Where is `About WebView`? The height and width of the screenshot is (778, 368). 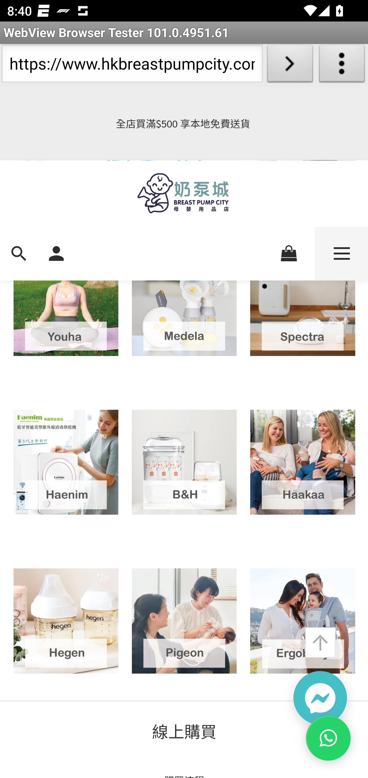
About WebView is located at coordinates (342, 66).